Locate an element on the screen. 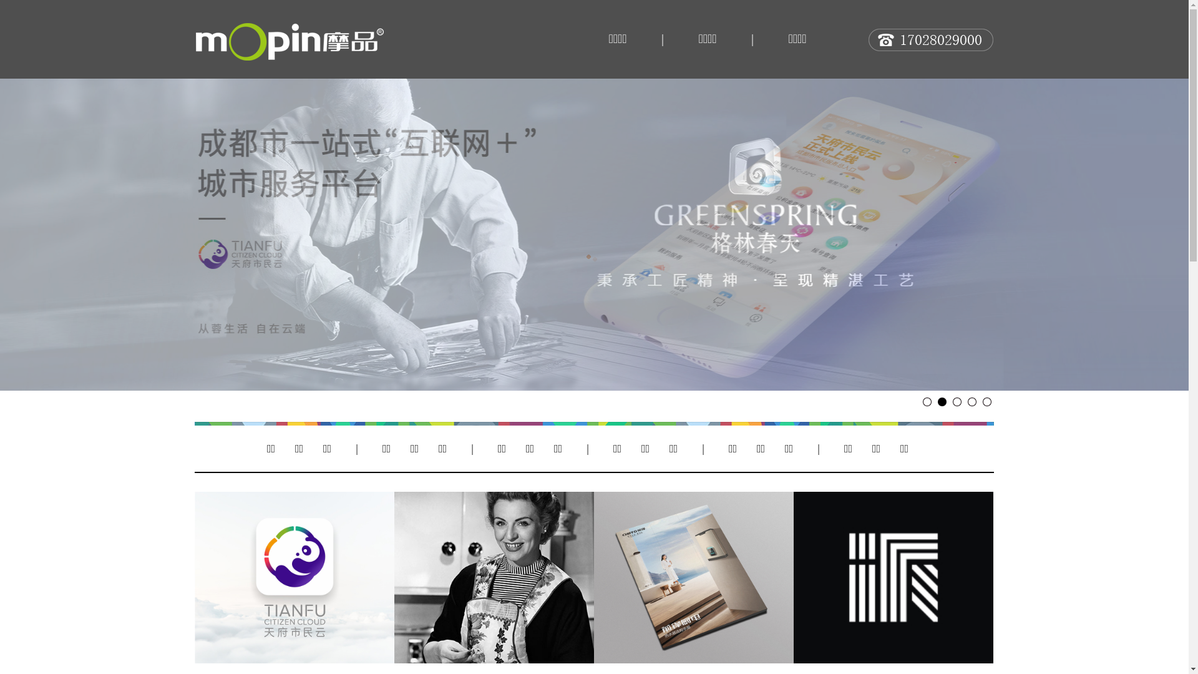  4 is located at coordinates (972, 402).